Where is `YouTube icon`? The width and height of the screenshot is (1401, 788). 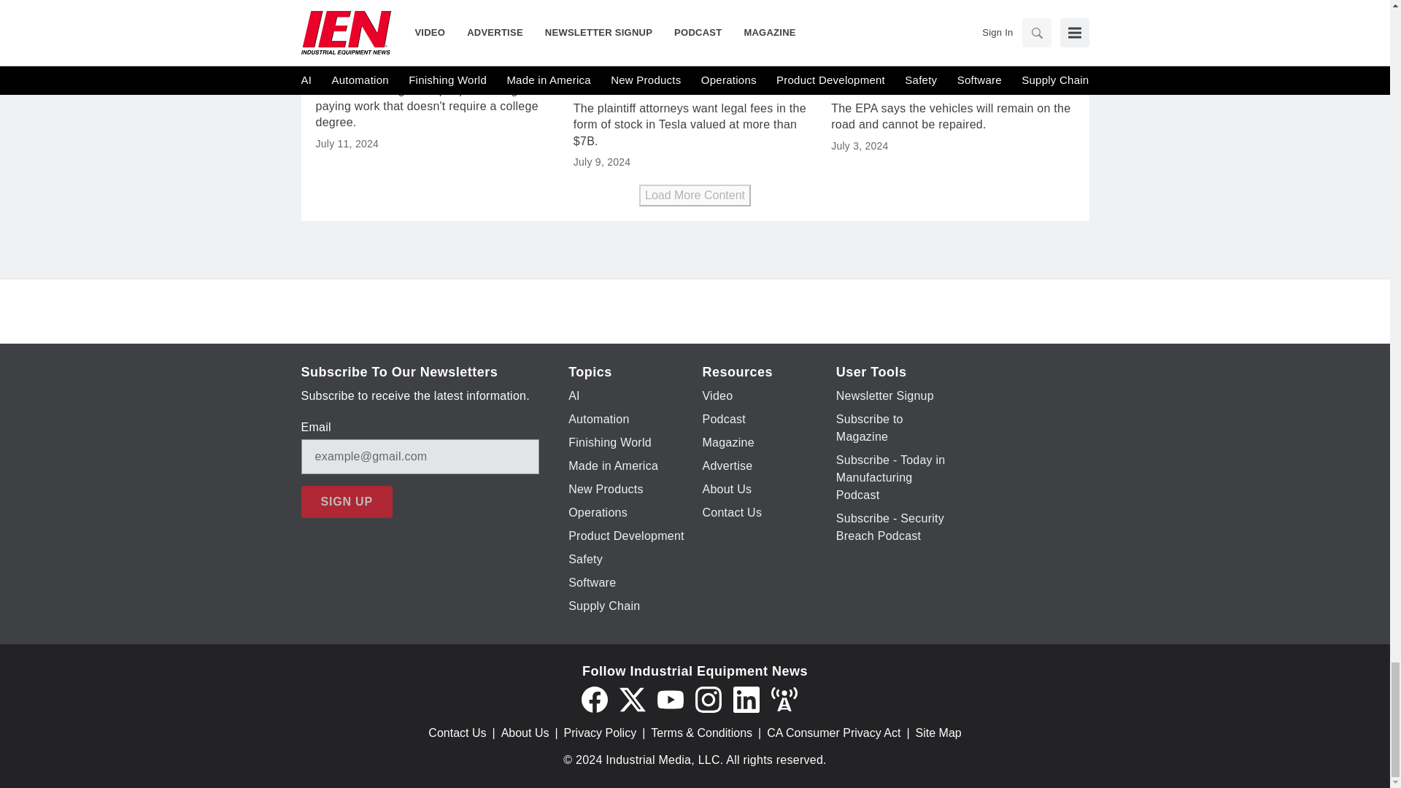 YouTube icon is located at coordinates (670, 699).